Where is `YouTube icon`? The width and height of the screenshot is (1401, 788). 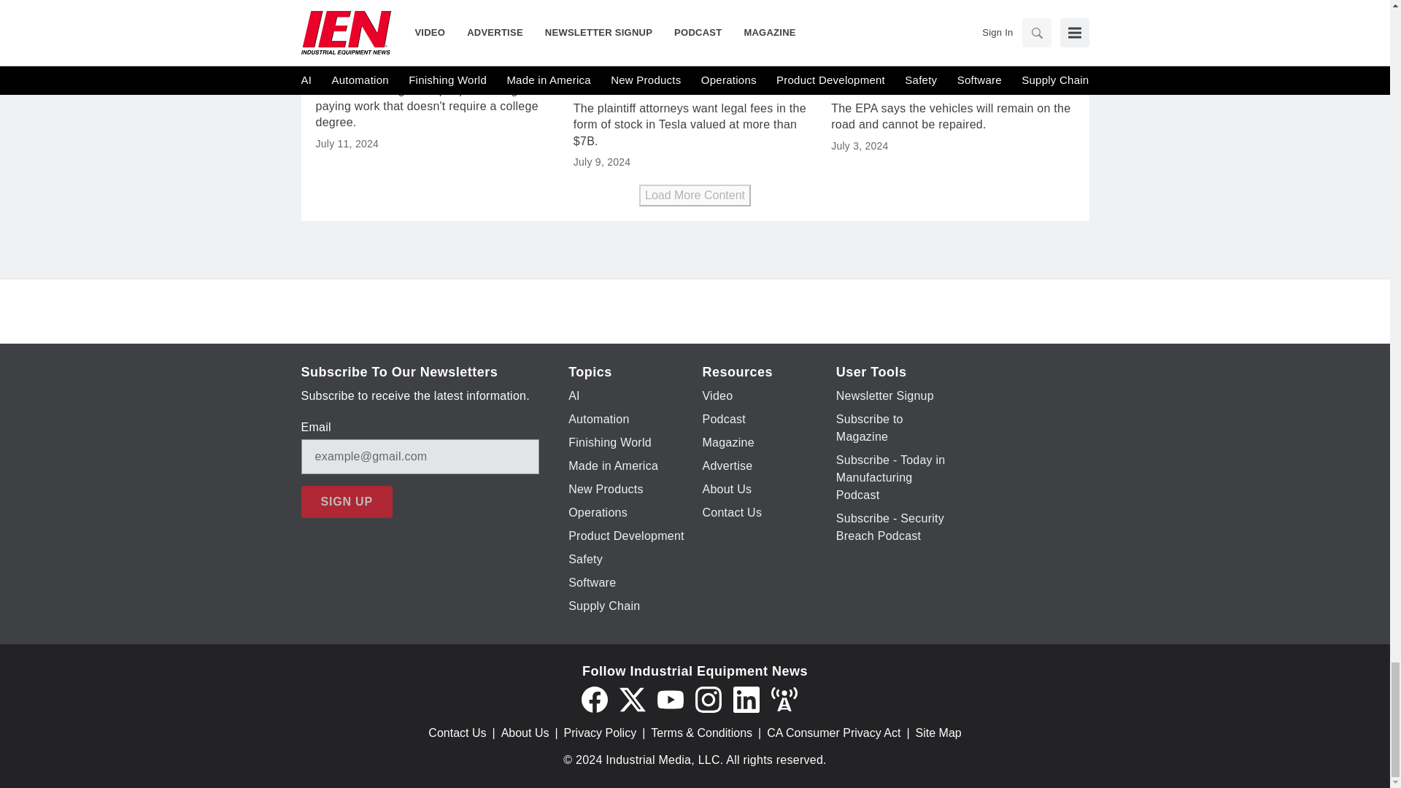 YouTube icon is located at coordinates (670, 699).